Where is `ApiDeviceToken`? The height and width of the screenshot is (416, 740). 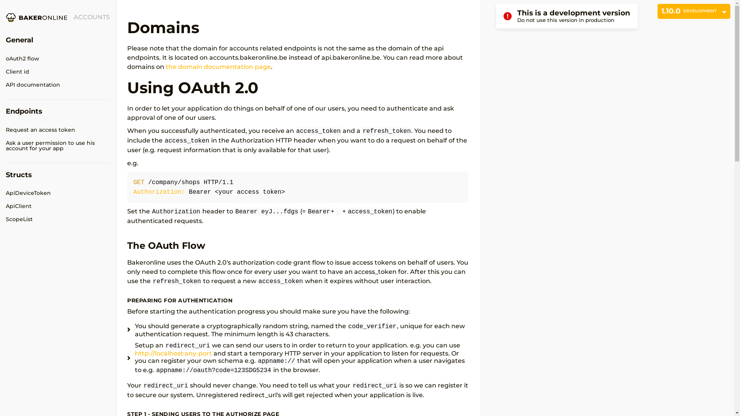
ApiDeviceToken is located at coordinates (58, 193).